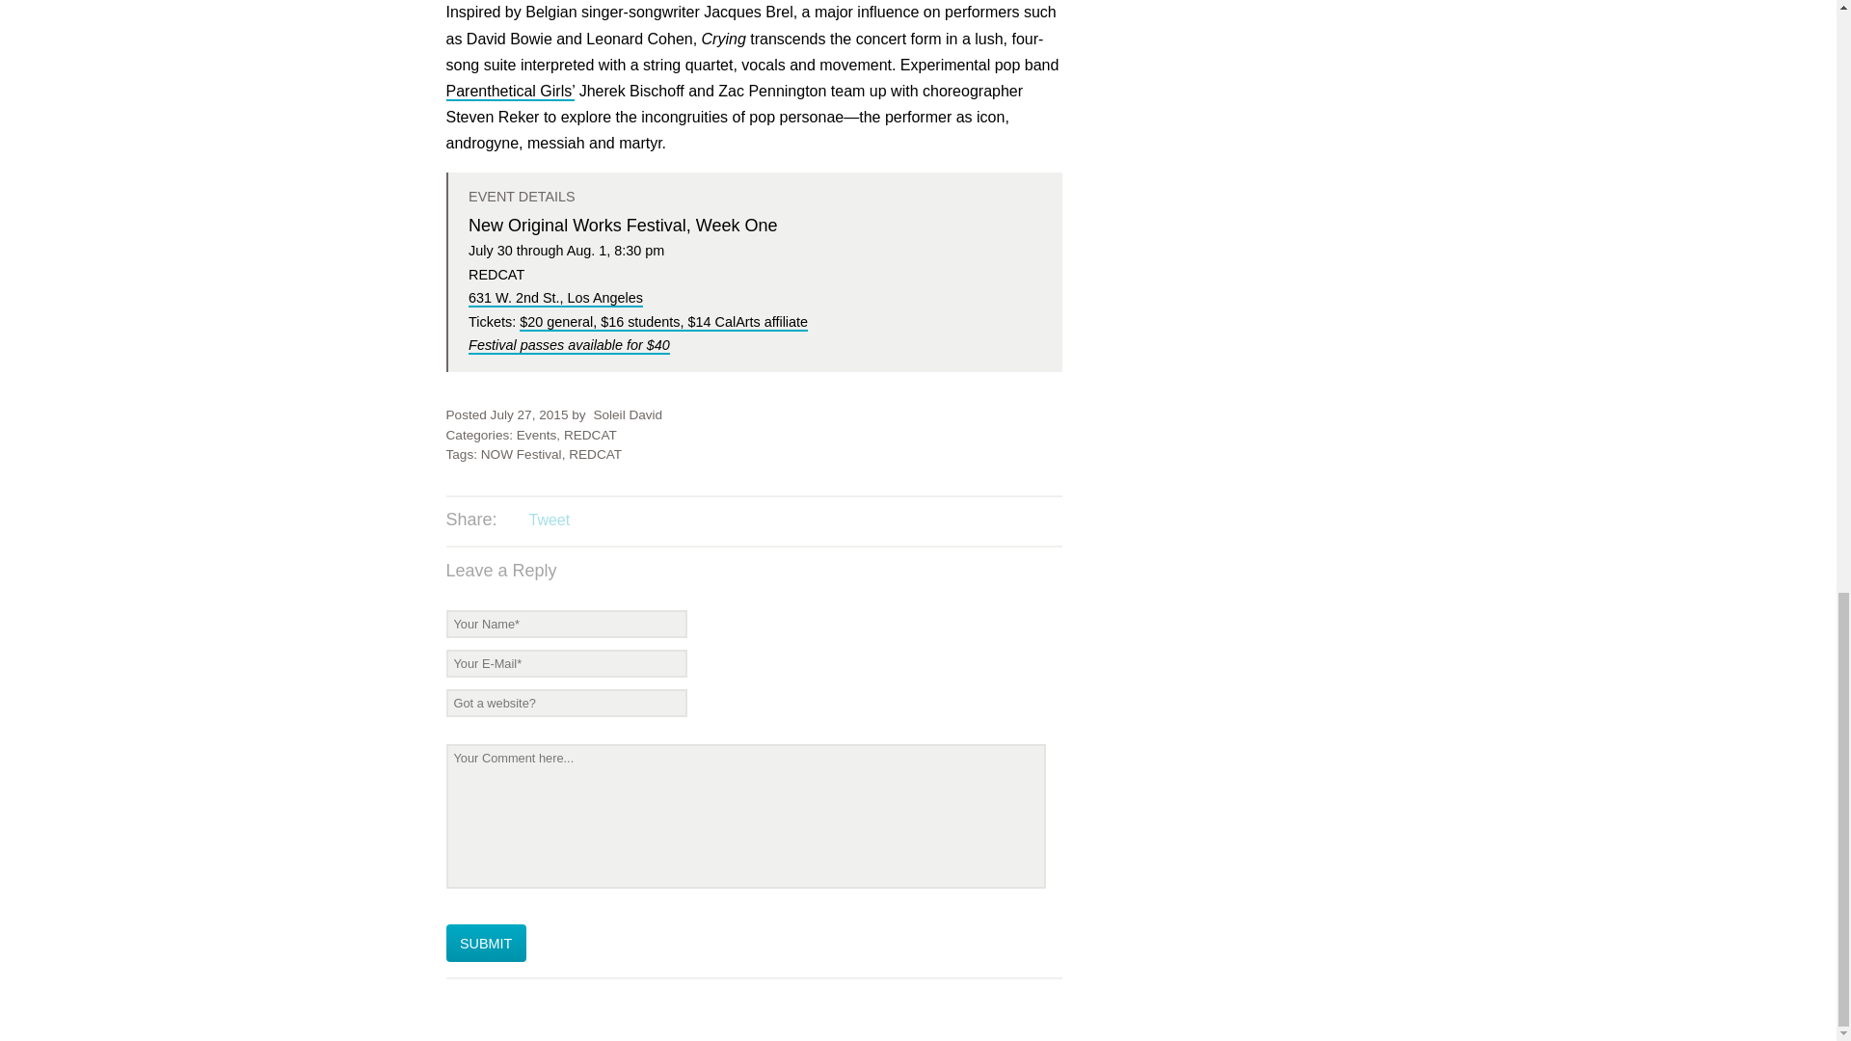 Image resolution: width=1851 pixels, height=1041 pixels. Describe the element at coordinates (555, 299) in the screenshot. I see `631 W. 2nd St., Los Angeles` at that location.